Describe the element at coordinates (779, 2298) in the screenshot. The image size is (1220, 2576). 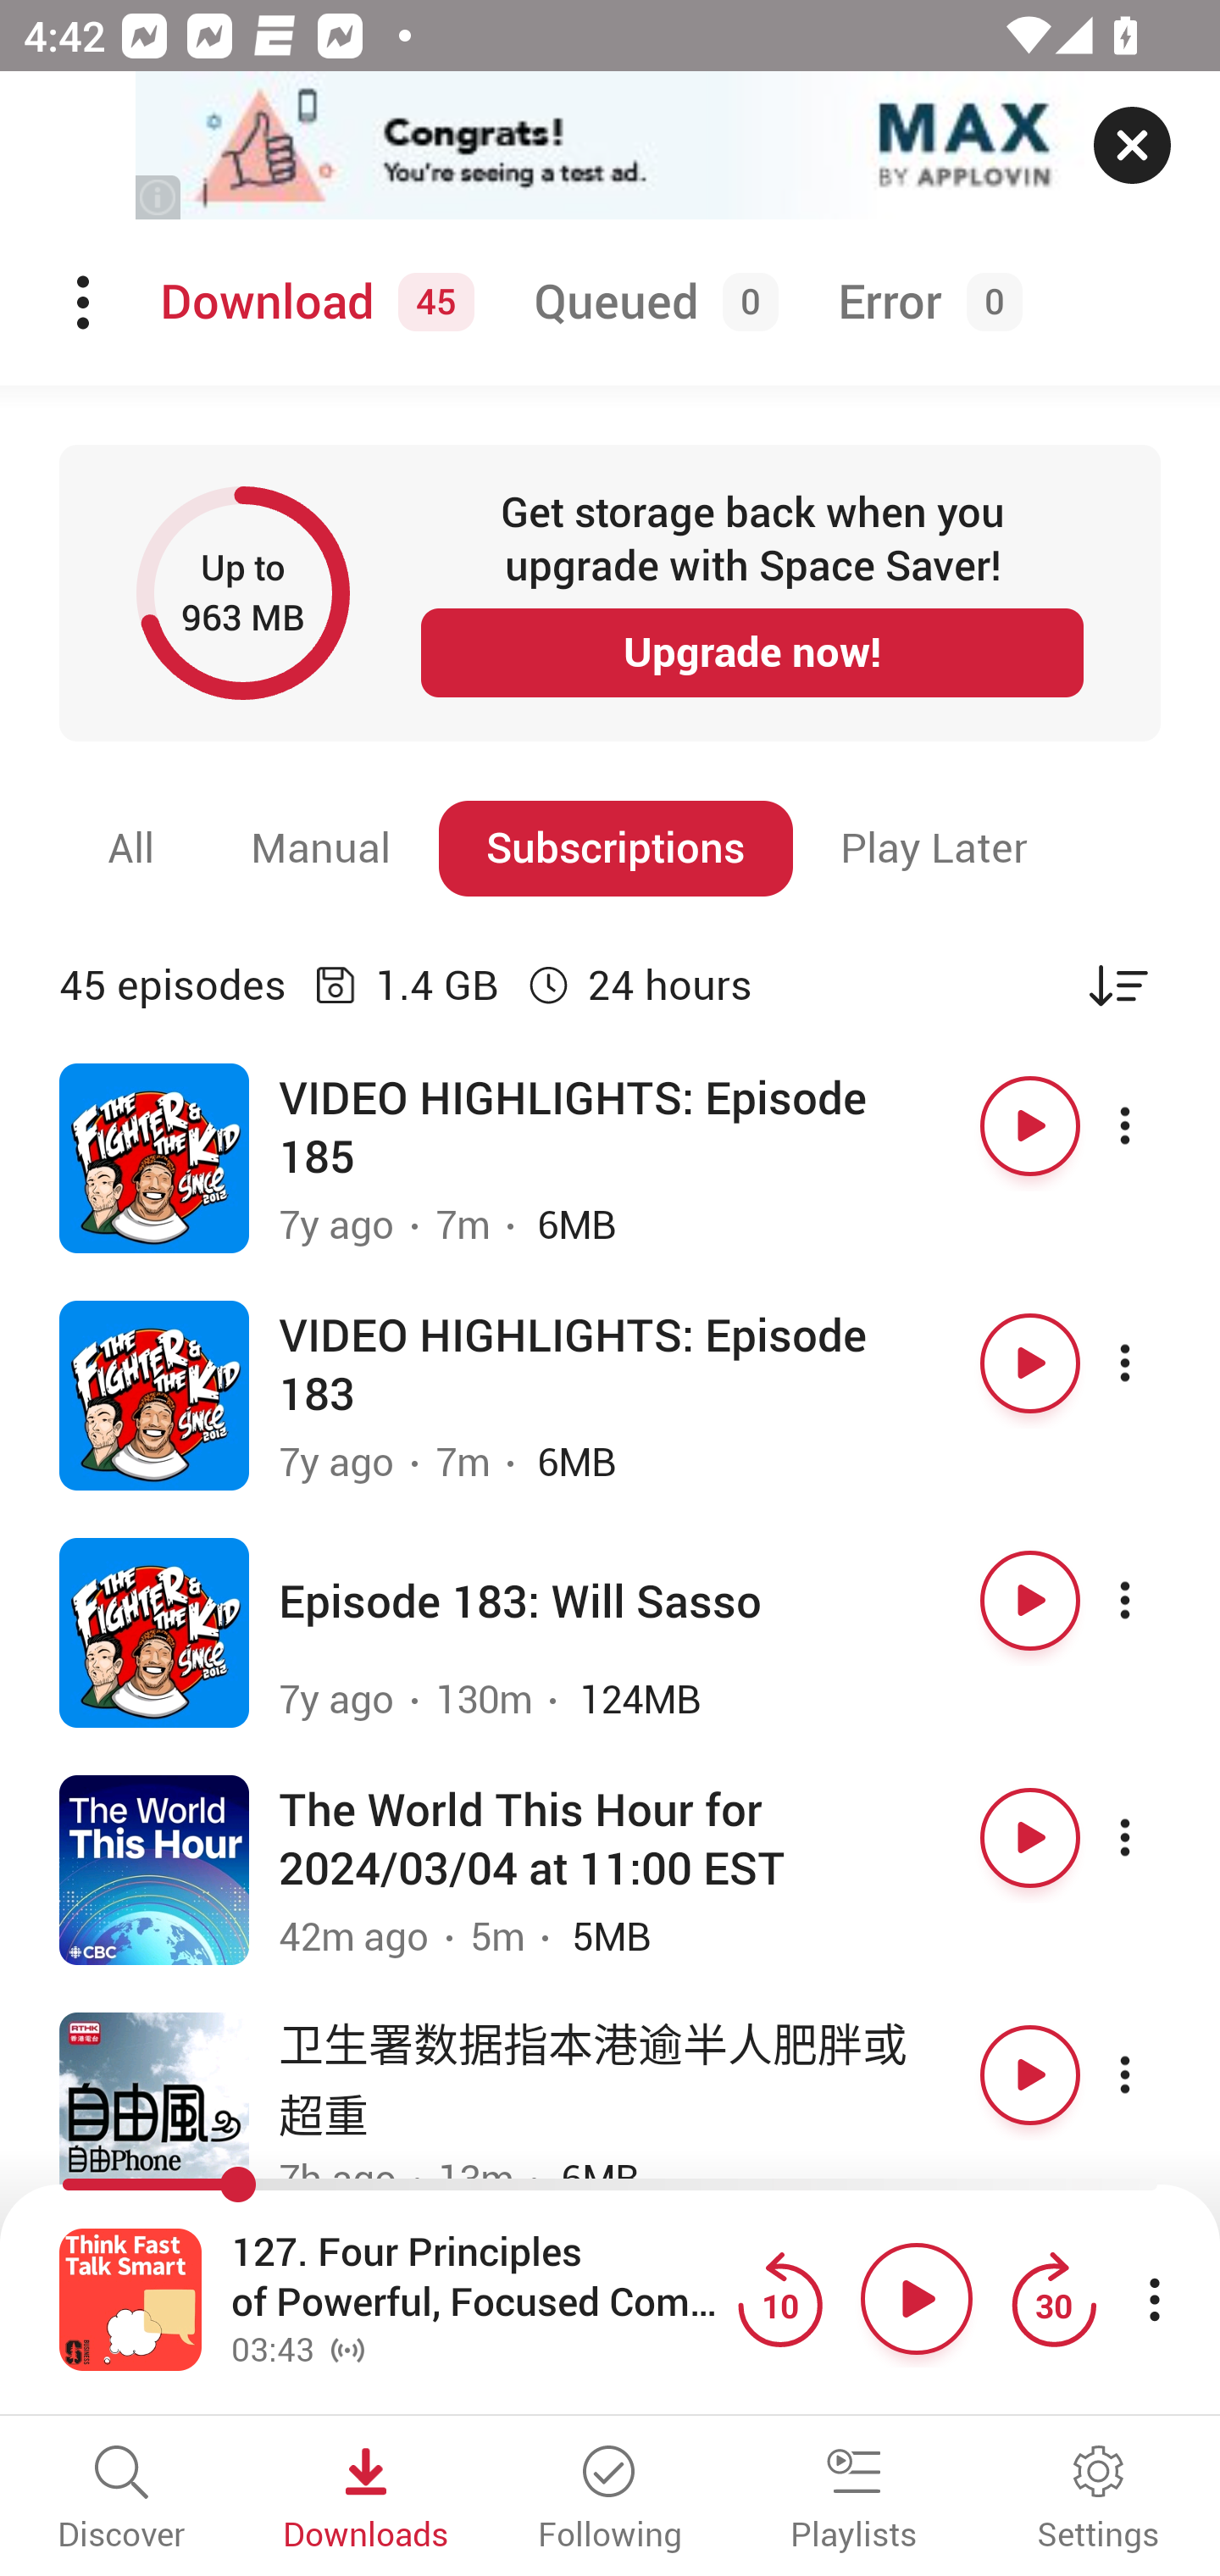
I see `Jump back` at that location.